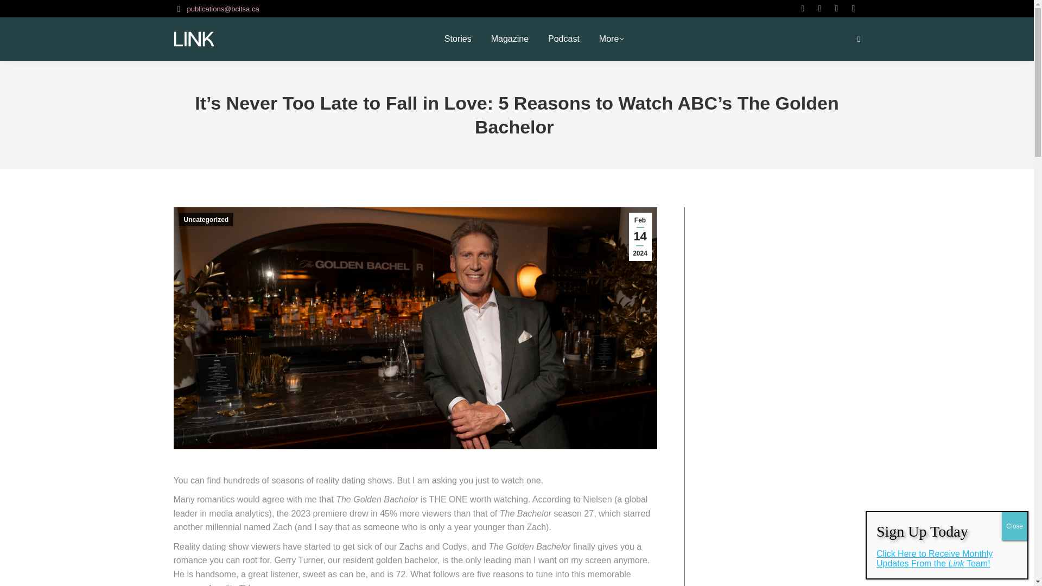 Image resolution: width=1042 pixels, height=586 pixels. What do you see at coordinates (458, 39) in the screenshot?
I see `Stories` at bounding box center [458, 39].